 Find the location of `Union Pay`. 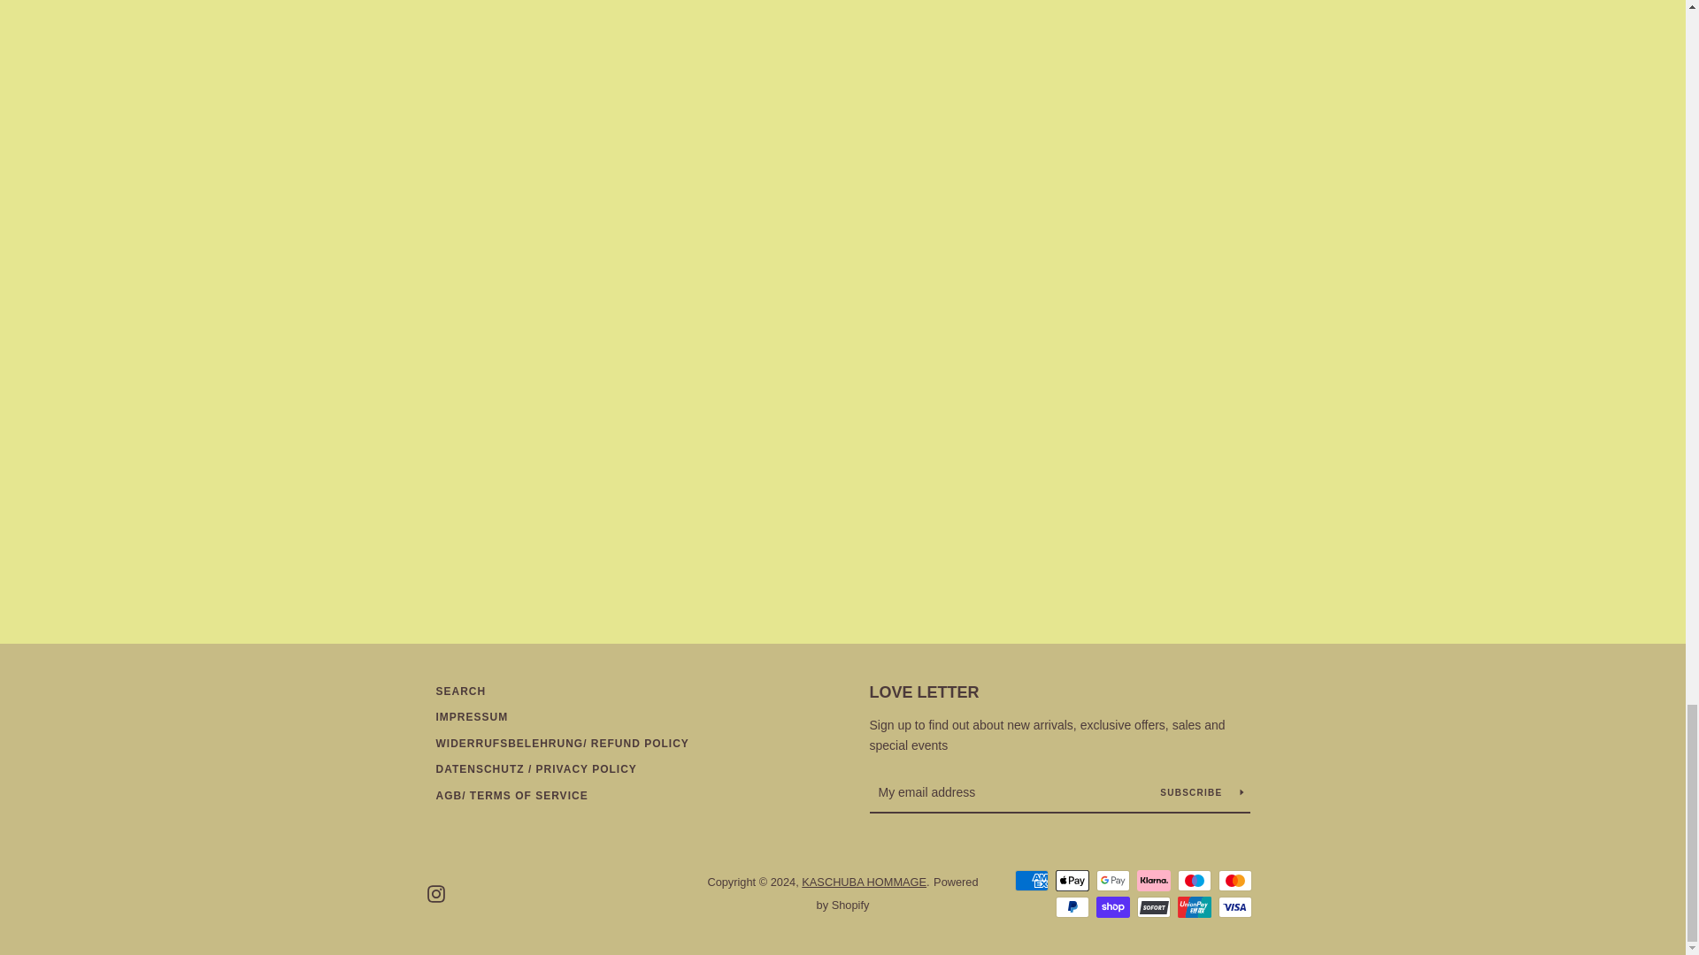

Union Pay is located at coordinates (1193, 907).